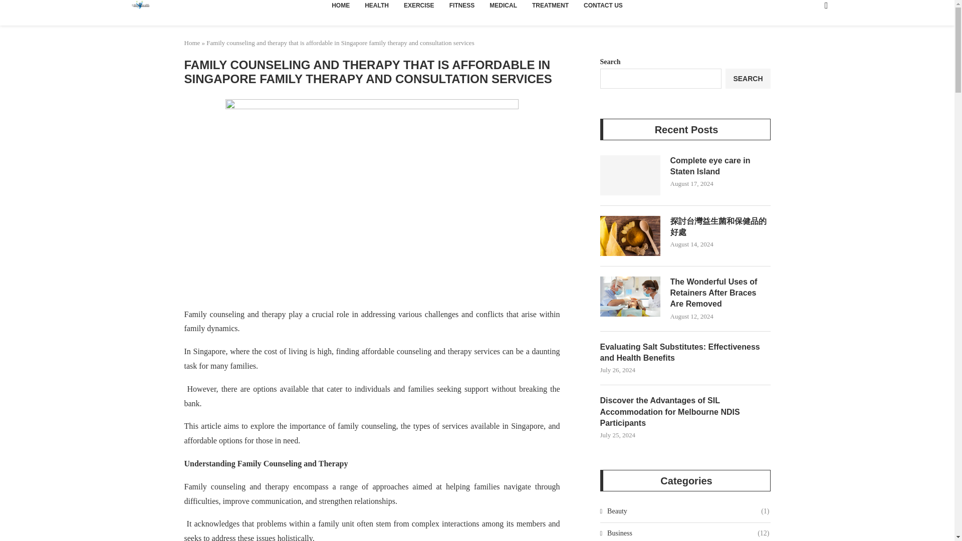 This screenshot has width=962, height=541. Describe the element at coordinates (503, 10) in the screenshot. I see `MEDICAL` at that location.